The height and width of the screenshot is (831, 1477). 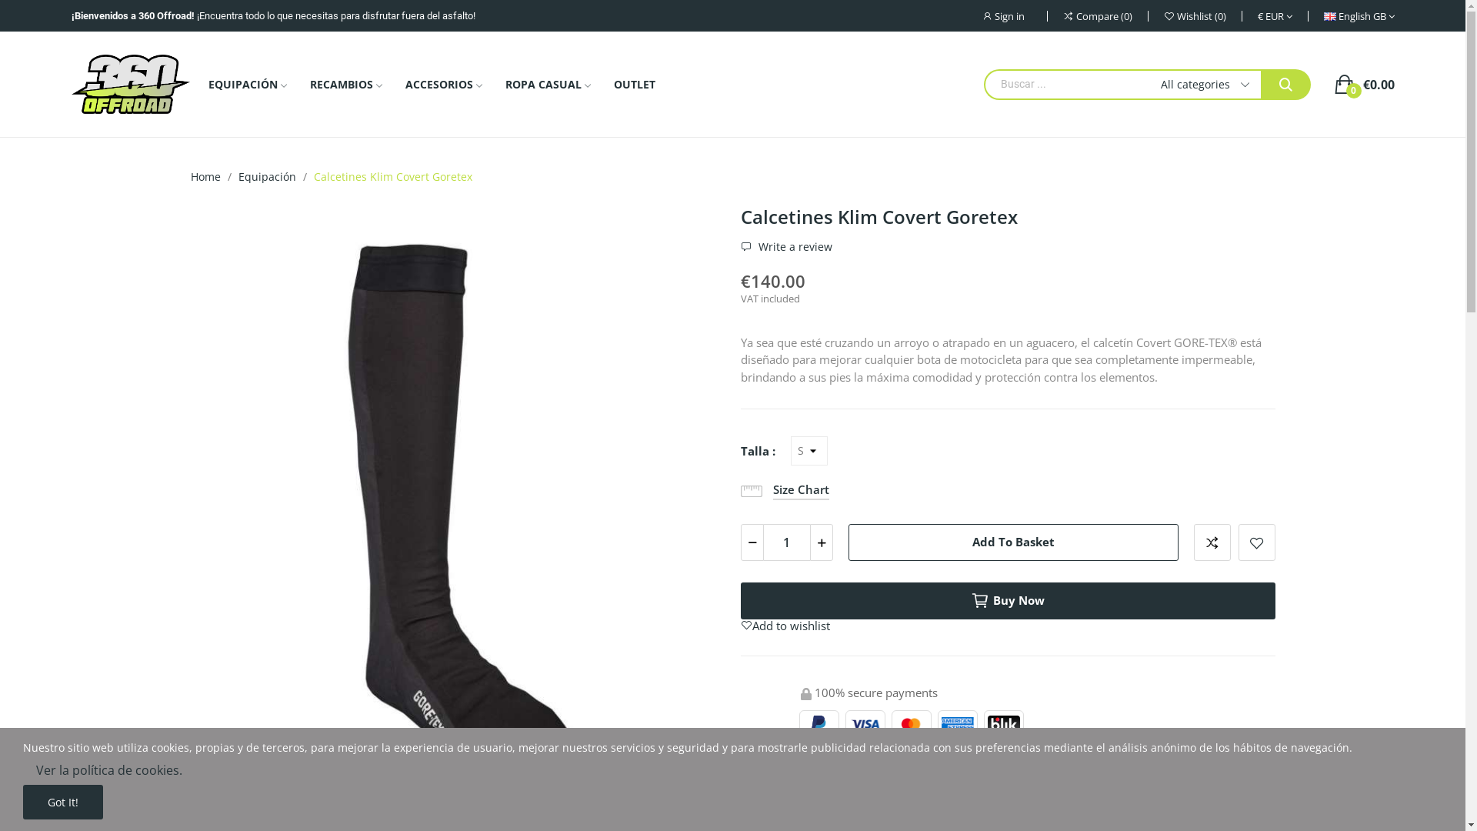 I want to click on RECAMBIOS, so click(x=345, y=85).